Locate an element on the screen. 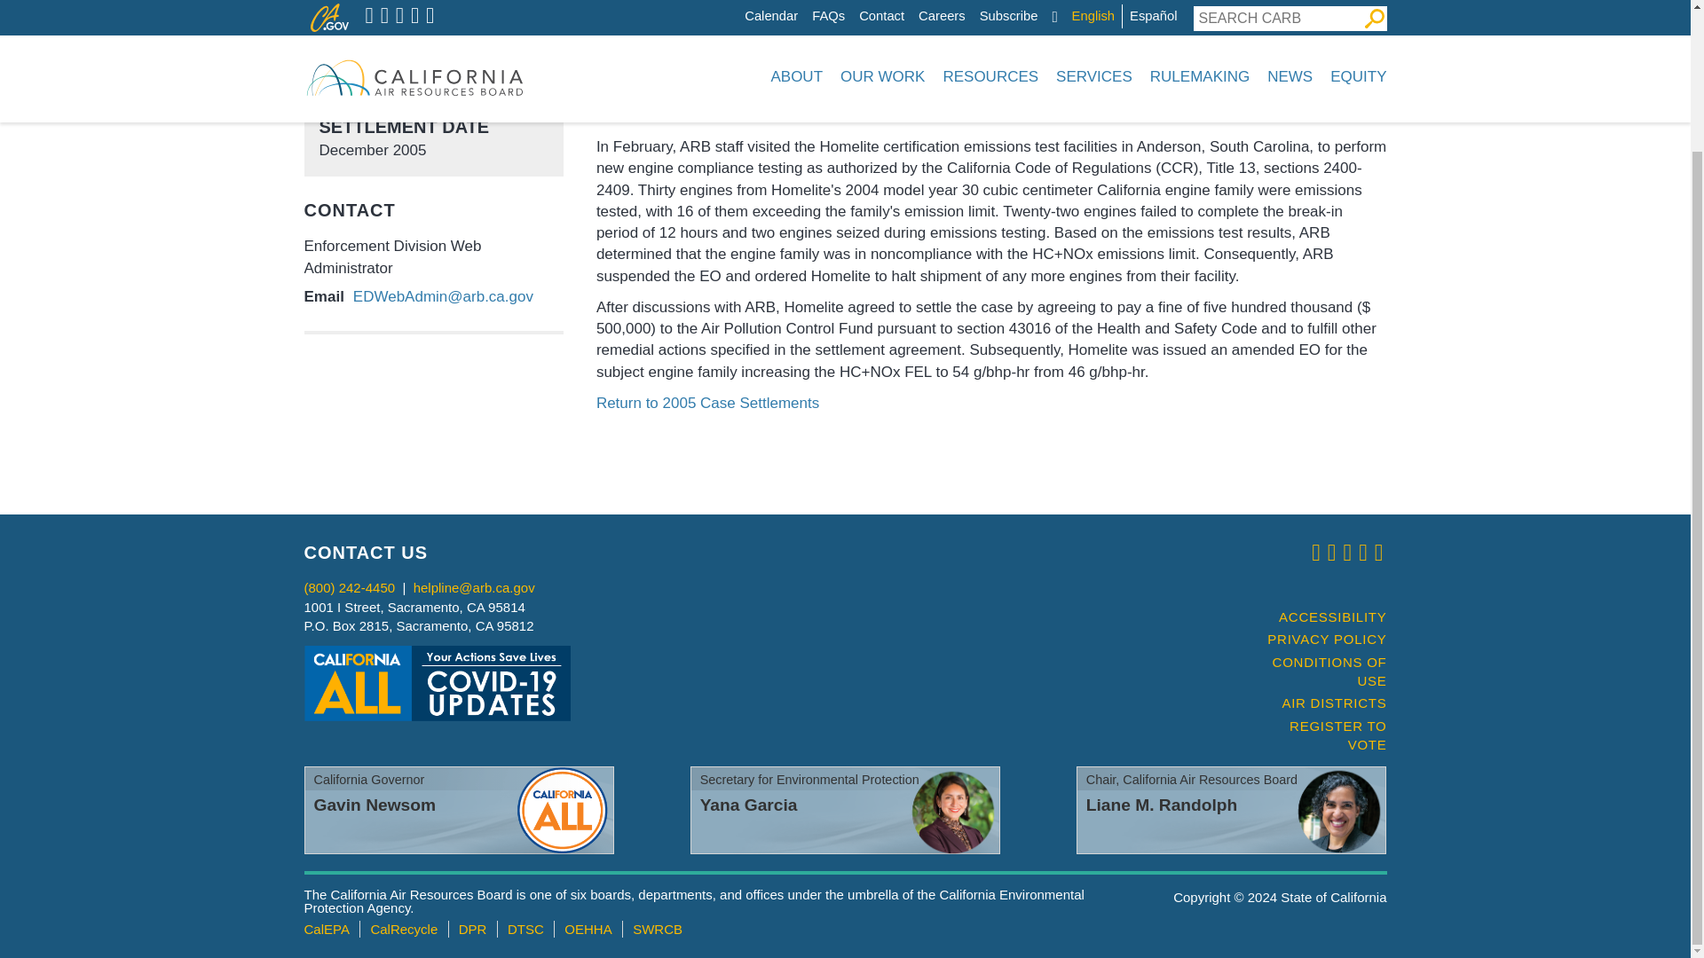  California Environmental Protection Agency is located at coordinates (326, 929).